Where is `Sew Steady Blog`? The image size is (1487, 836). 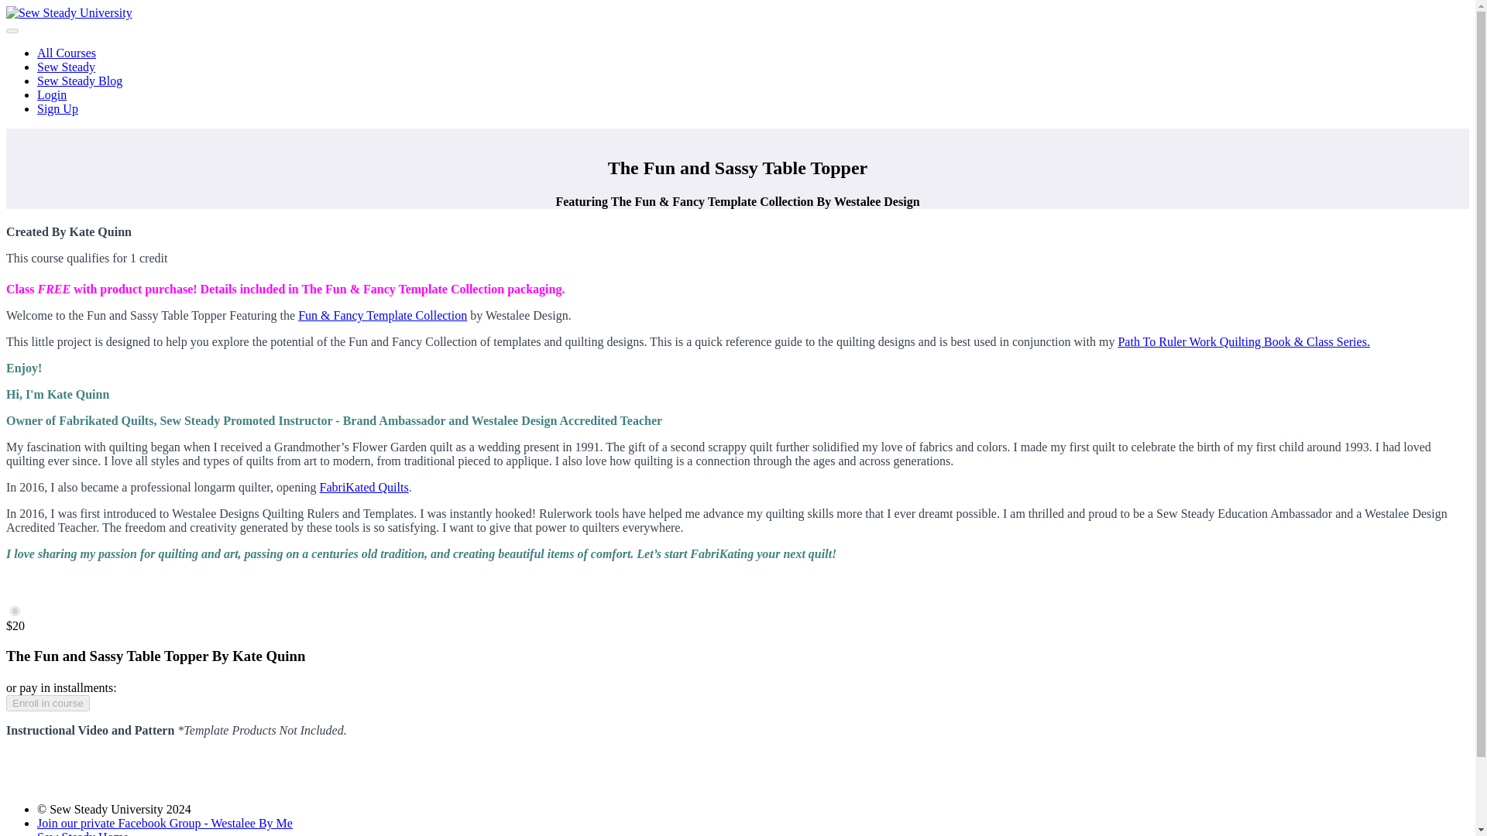
Sew Steady Blog is located at coordinates (79, 81).